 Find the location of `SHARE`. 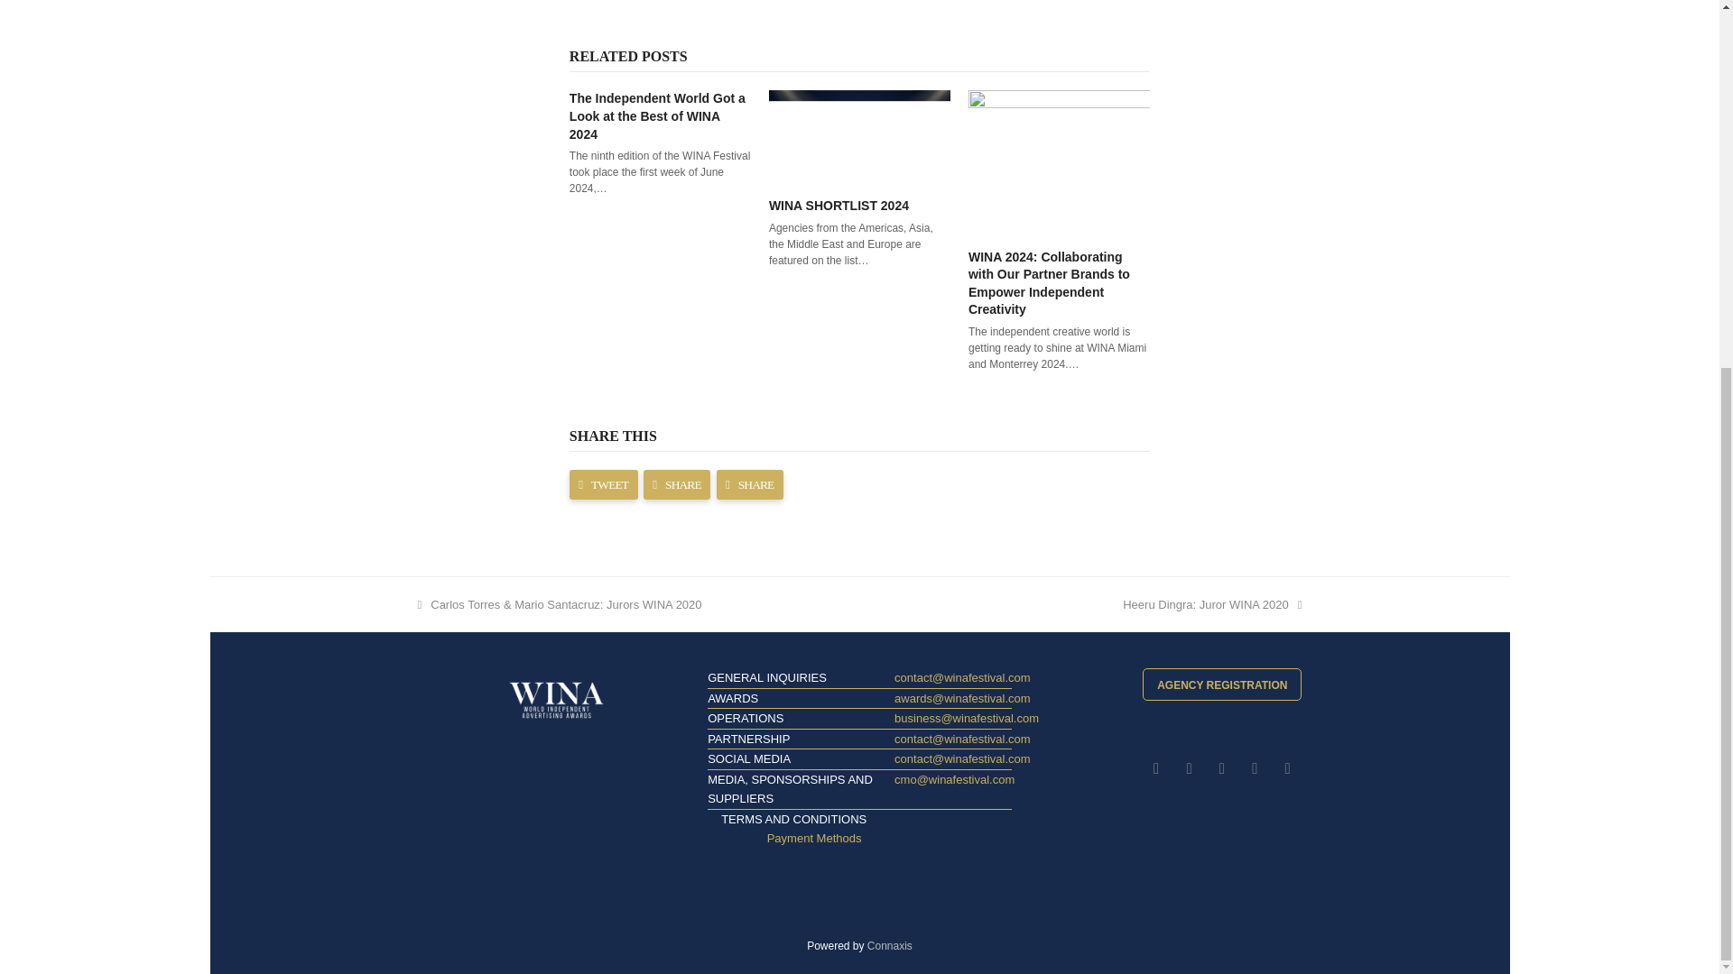

SHARE is located at coordinates (749, 484).